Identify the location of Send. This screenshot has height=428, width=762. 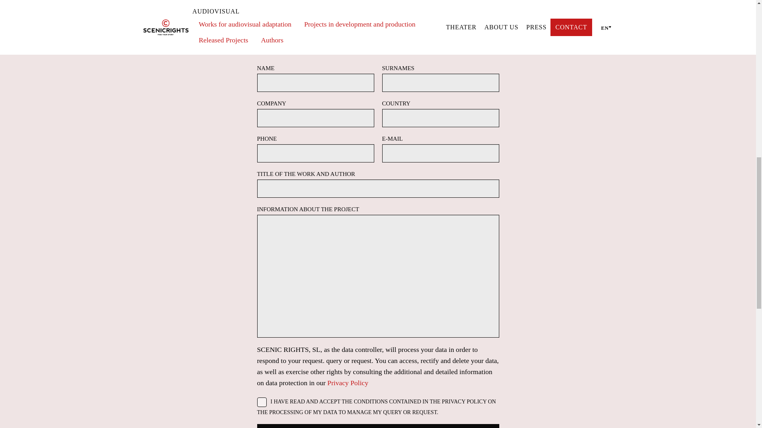
(378, 426).